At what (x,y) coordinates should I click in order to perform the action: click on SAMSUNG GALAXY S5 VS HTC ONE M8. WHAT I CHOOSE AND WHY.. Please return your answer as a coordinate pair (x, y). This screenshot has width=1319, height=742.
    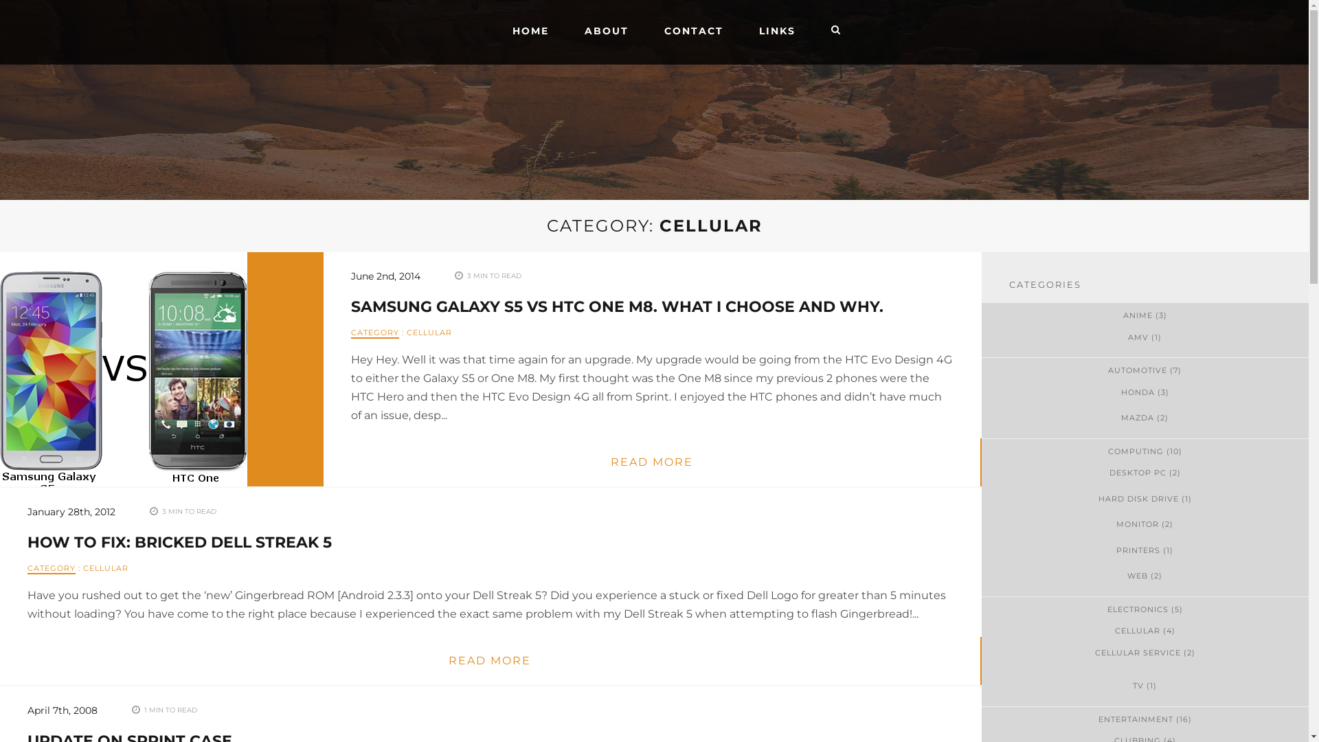
    Looking at the image, I should click on (617, 306).